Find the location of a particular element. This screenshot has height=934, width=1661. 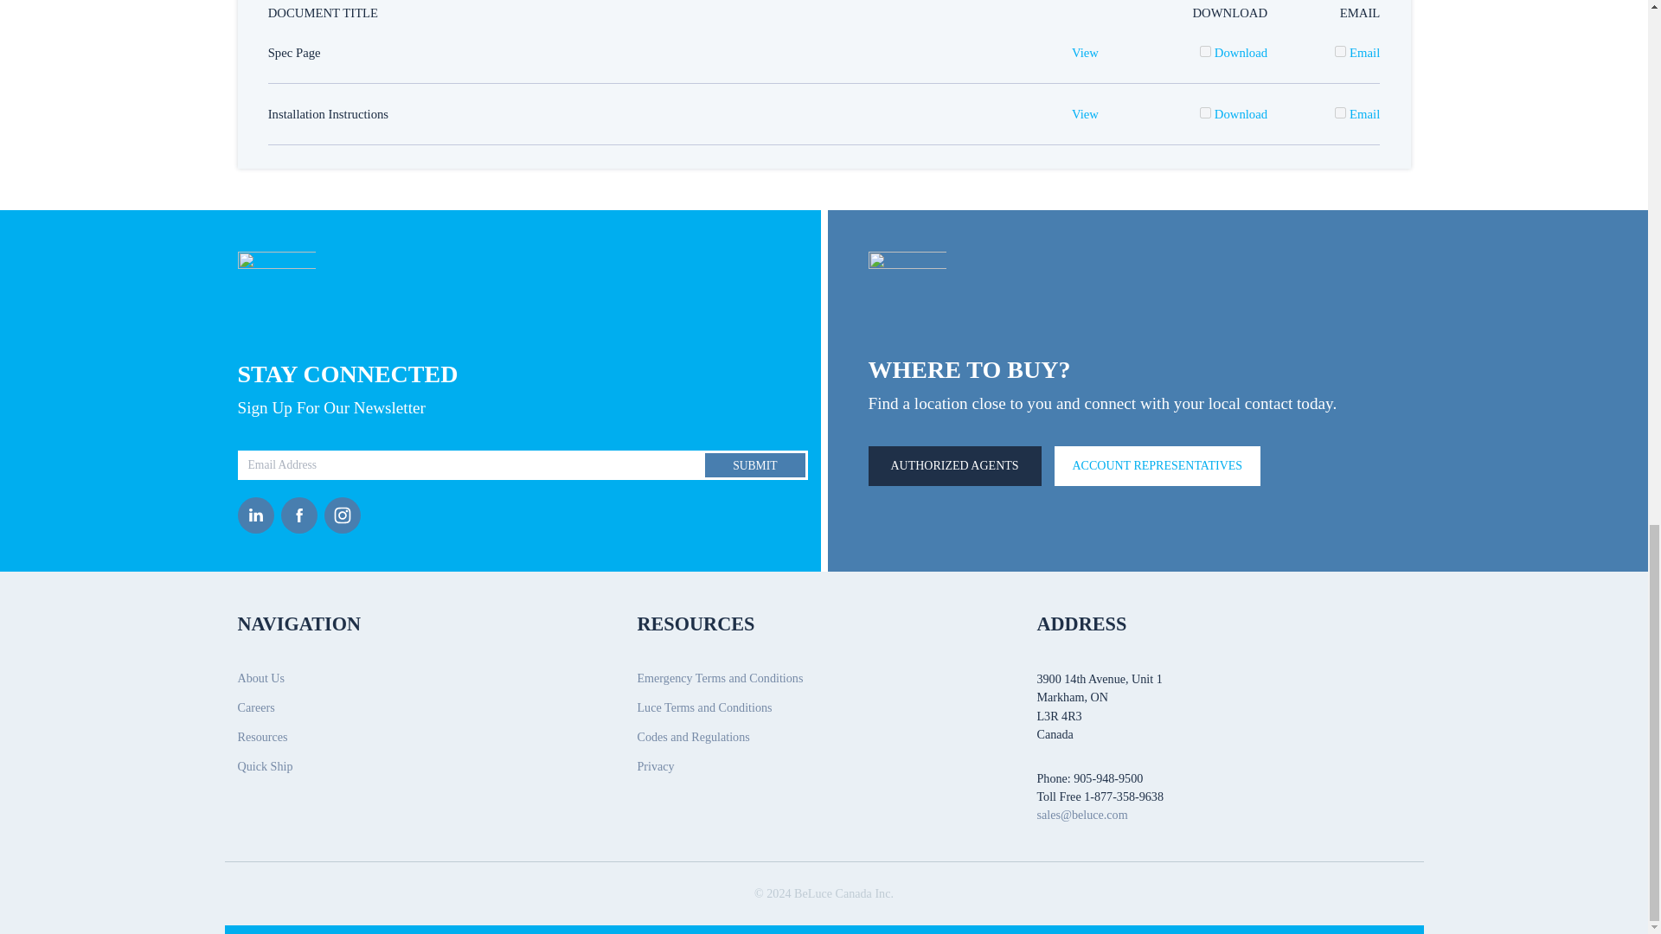

on is located at coordinates (1340, 112).